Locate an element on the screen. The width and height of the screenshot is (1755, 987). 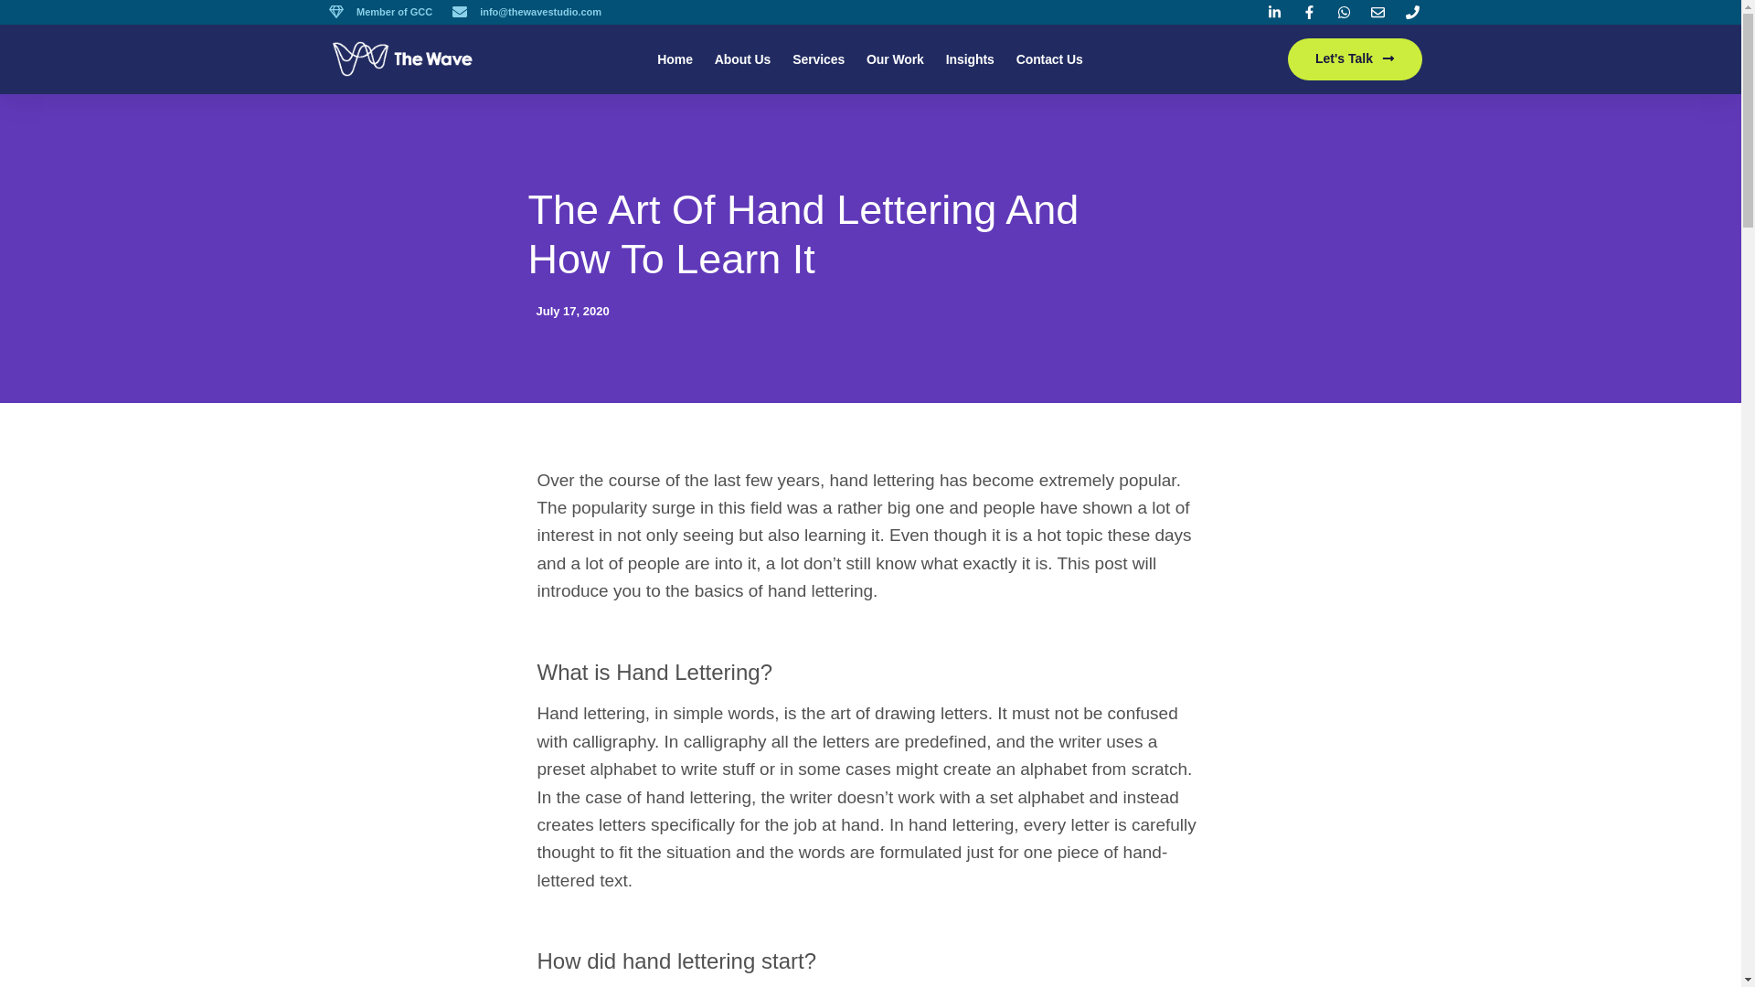
Let'S Talk is located at coordinates (1355, 58).